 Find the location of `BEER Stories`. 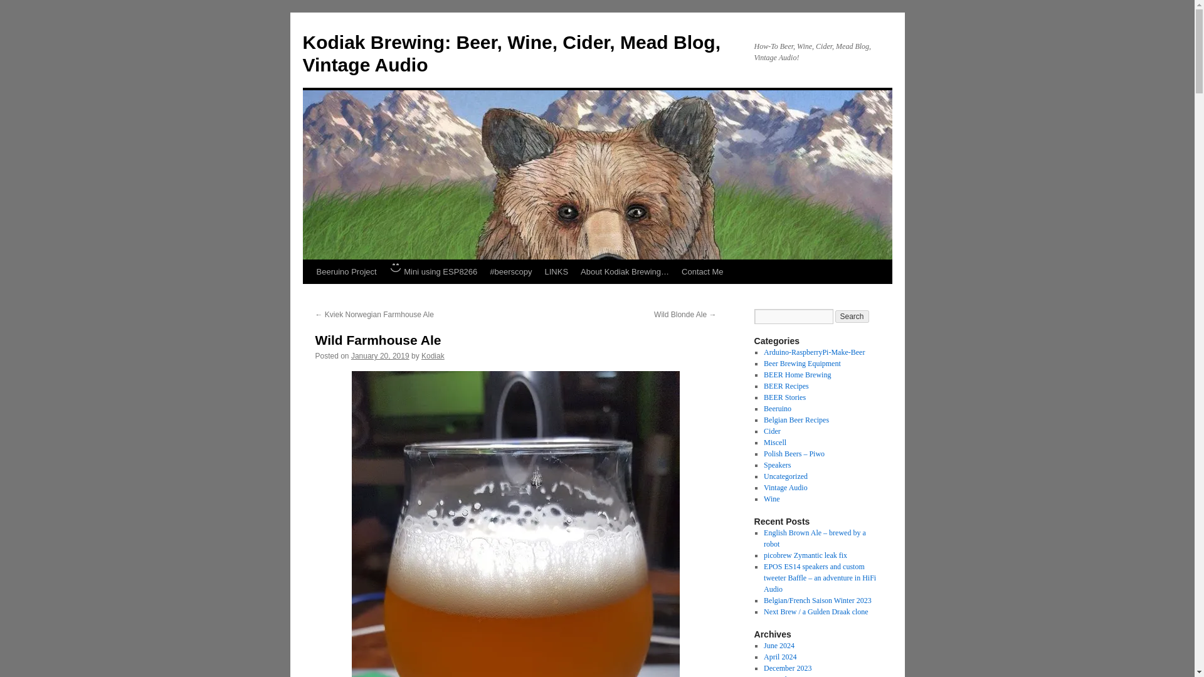

BEER Stories is located at coordinates (784, 397).